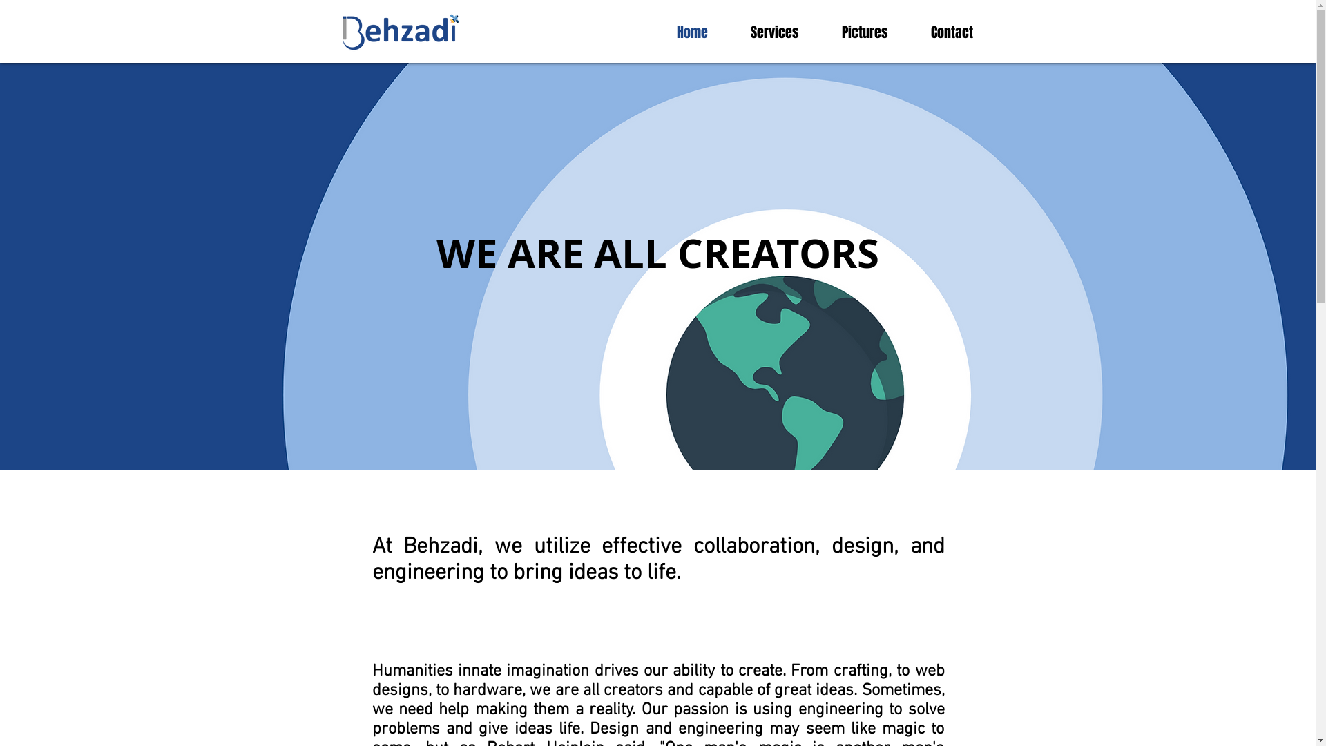 The height and width of the screenshot is (746, 1326). I want to click on Pictures, so click(865, 33).